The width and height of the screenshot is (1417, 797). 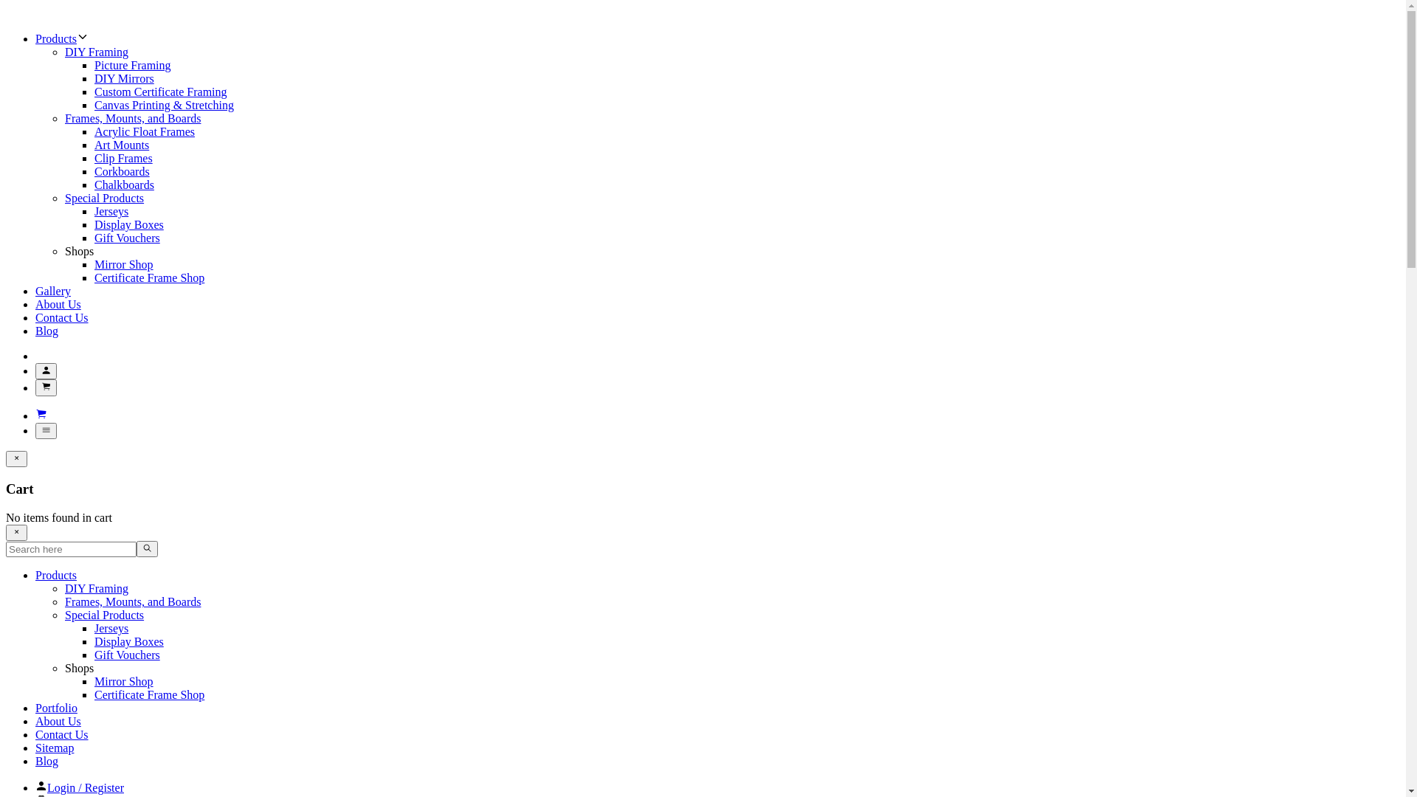 What do you see at coordinates (149, 277) in the screenshot?
I see `Certificate Frame Shop` at bounding box center [149, 277].